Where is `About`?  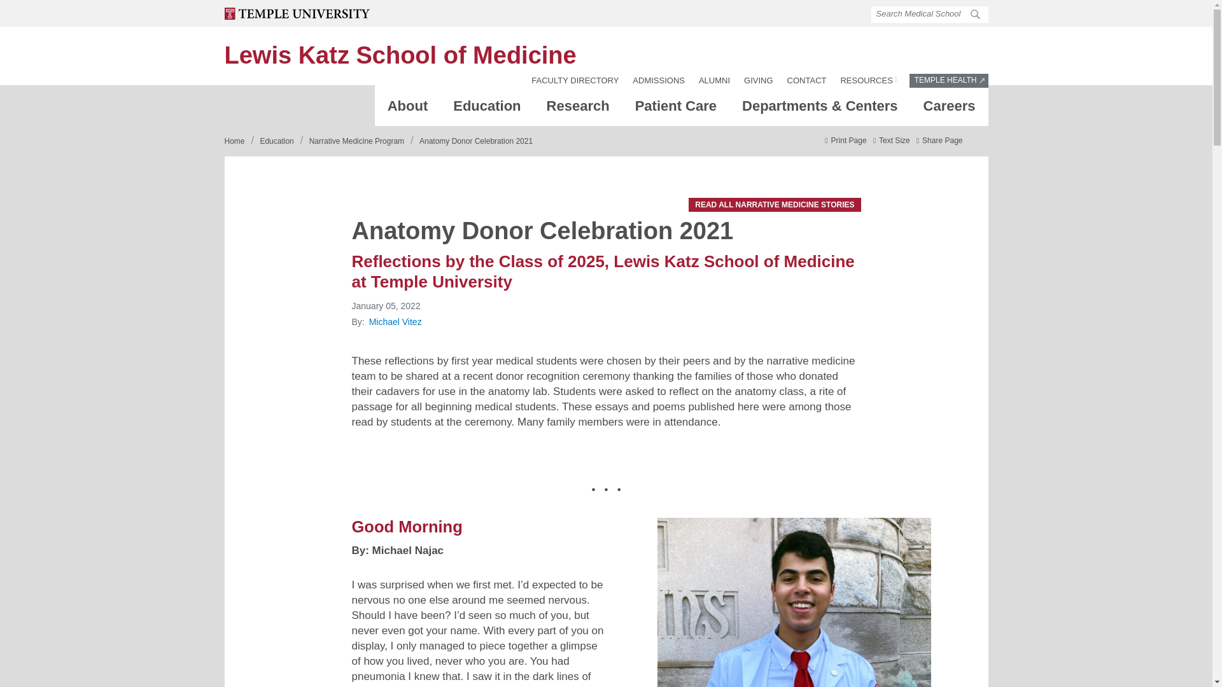
About is located at coordinates (408, 109).